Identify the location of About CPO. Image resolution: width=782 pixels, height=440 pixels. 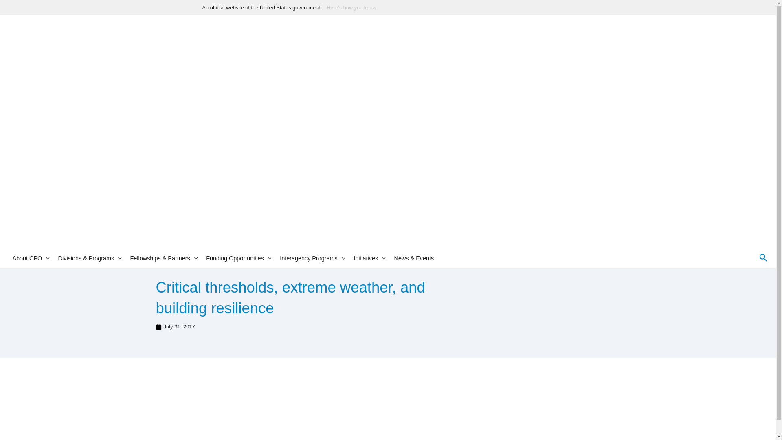
(31, 258).